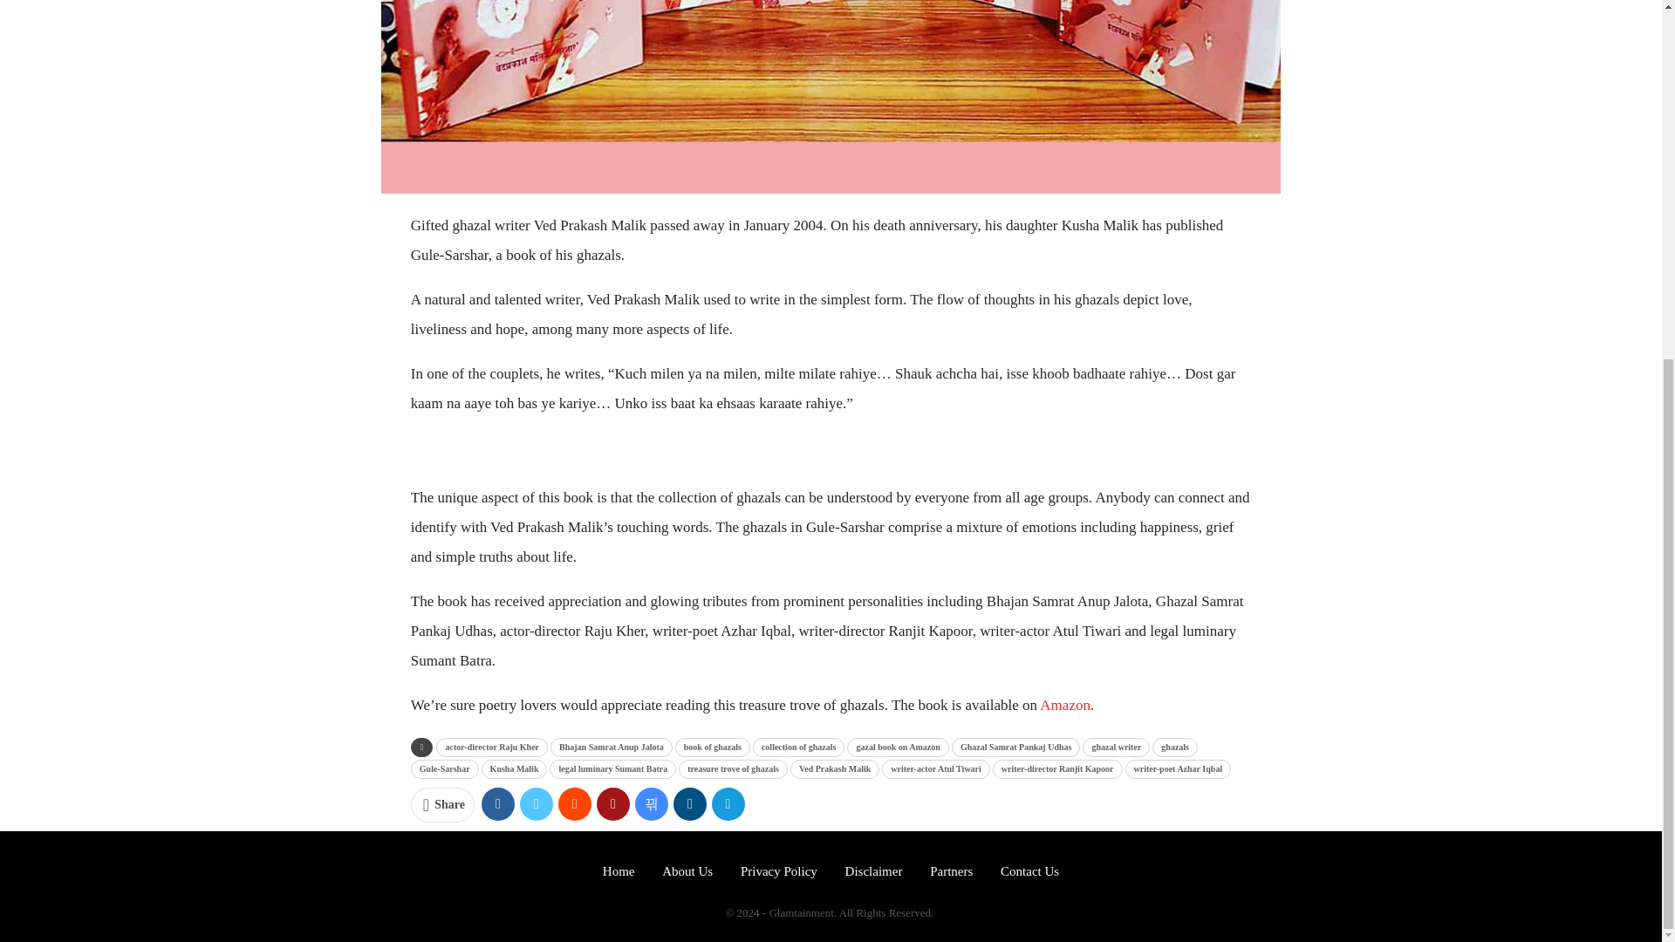 The image size is (1675, 942). I want to click on Gule-Sarshar, so click(445, 769).